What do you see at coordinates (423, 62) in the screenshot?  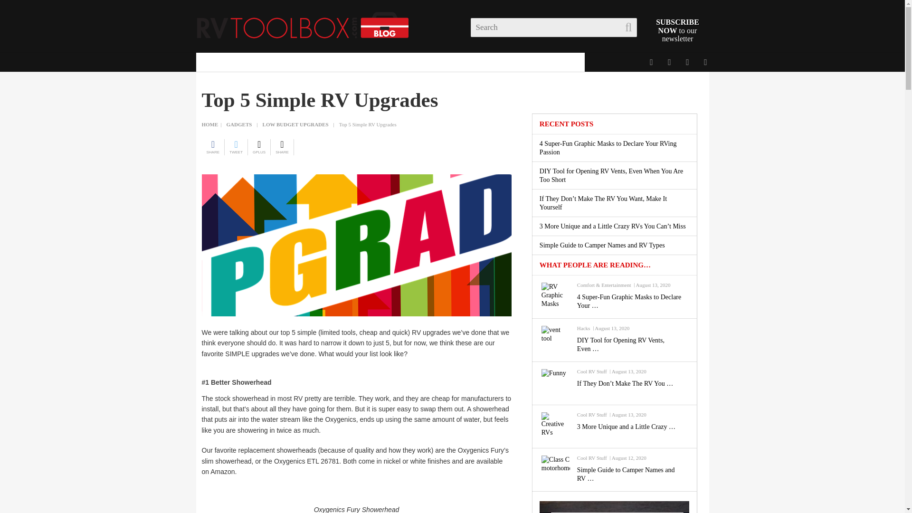 I see `TIPS` at bounding box center [423, 62].